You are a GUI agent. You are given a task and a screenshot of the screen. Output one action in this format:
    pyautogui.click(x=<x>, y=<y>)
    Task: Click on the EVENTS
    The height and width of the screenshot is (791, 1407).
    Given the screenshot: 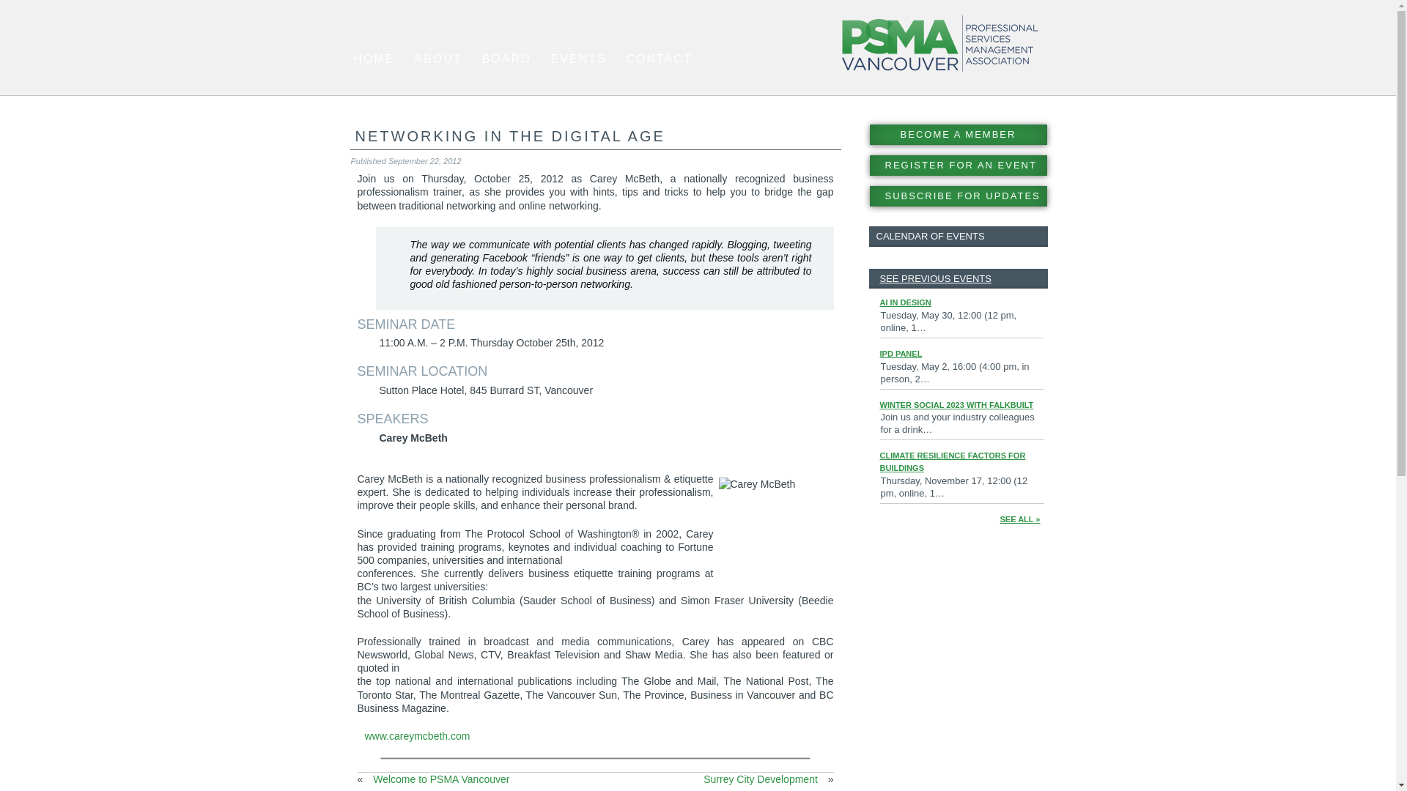 What is the action you would take?
    pyautogui.click(x=578, y=59)
    